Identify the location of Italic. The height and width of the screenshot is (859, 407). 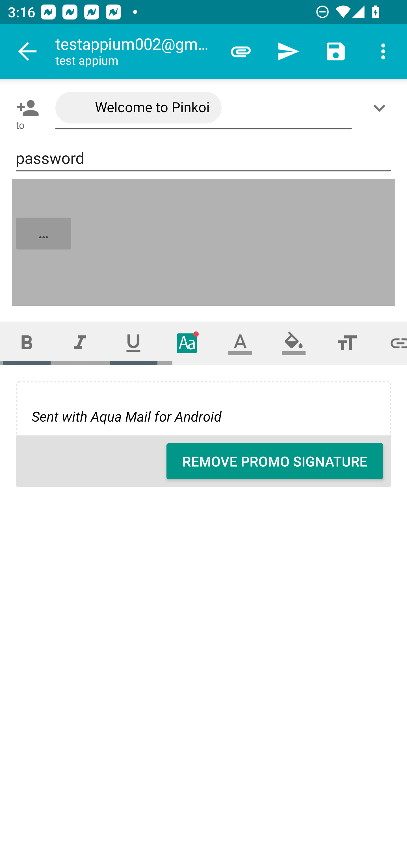
(80, 343).